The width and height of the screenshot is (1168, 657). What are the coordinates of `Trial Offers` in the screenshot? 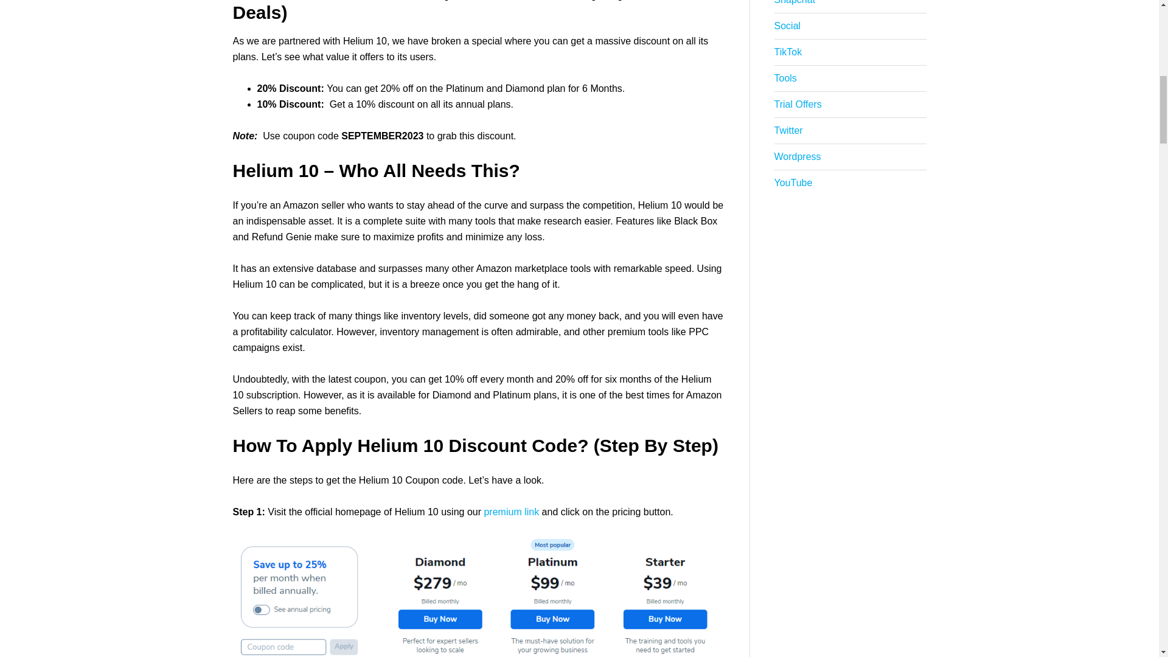 It's located at (797, 105).